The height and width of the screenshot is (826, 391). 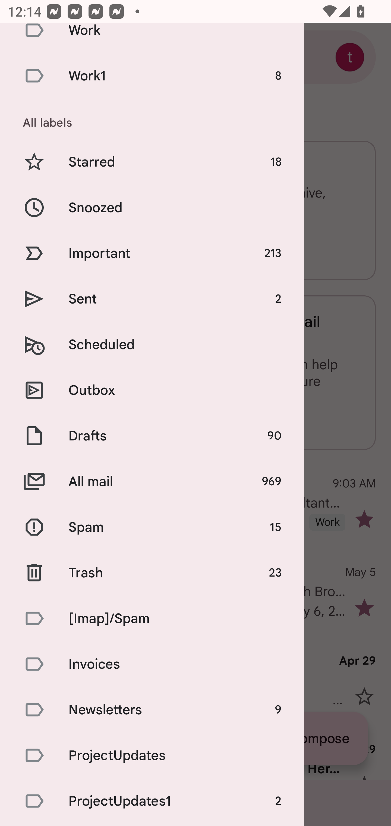 I want to click on Scheduled, so click(x=152, y=344).